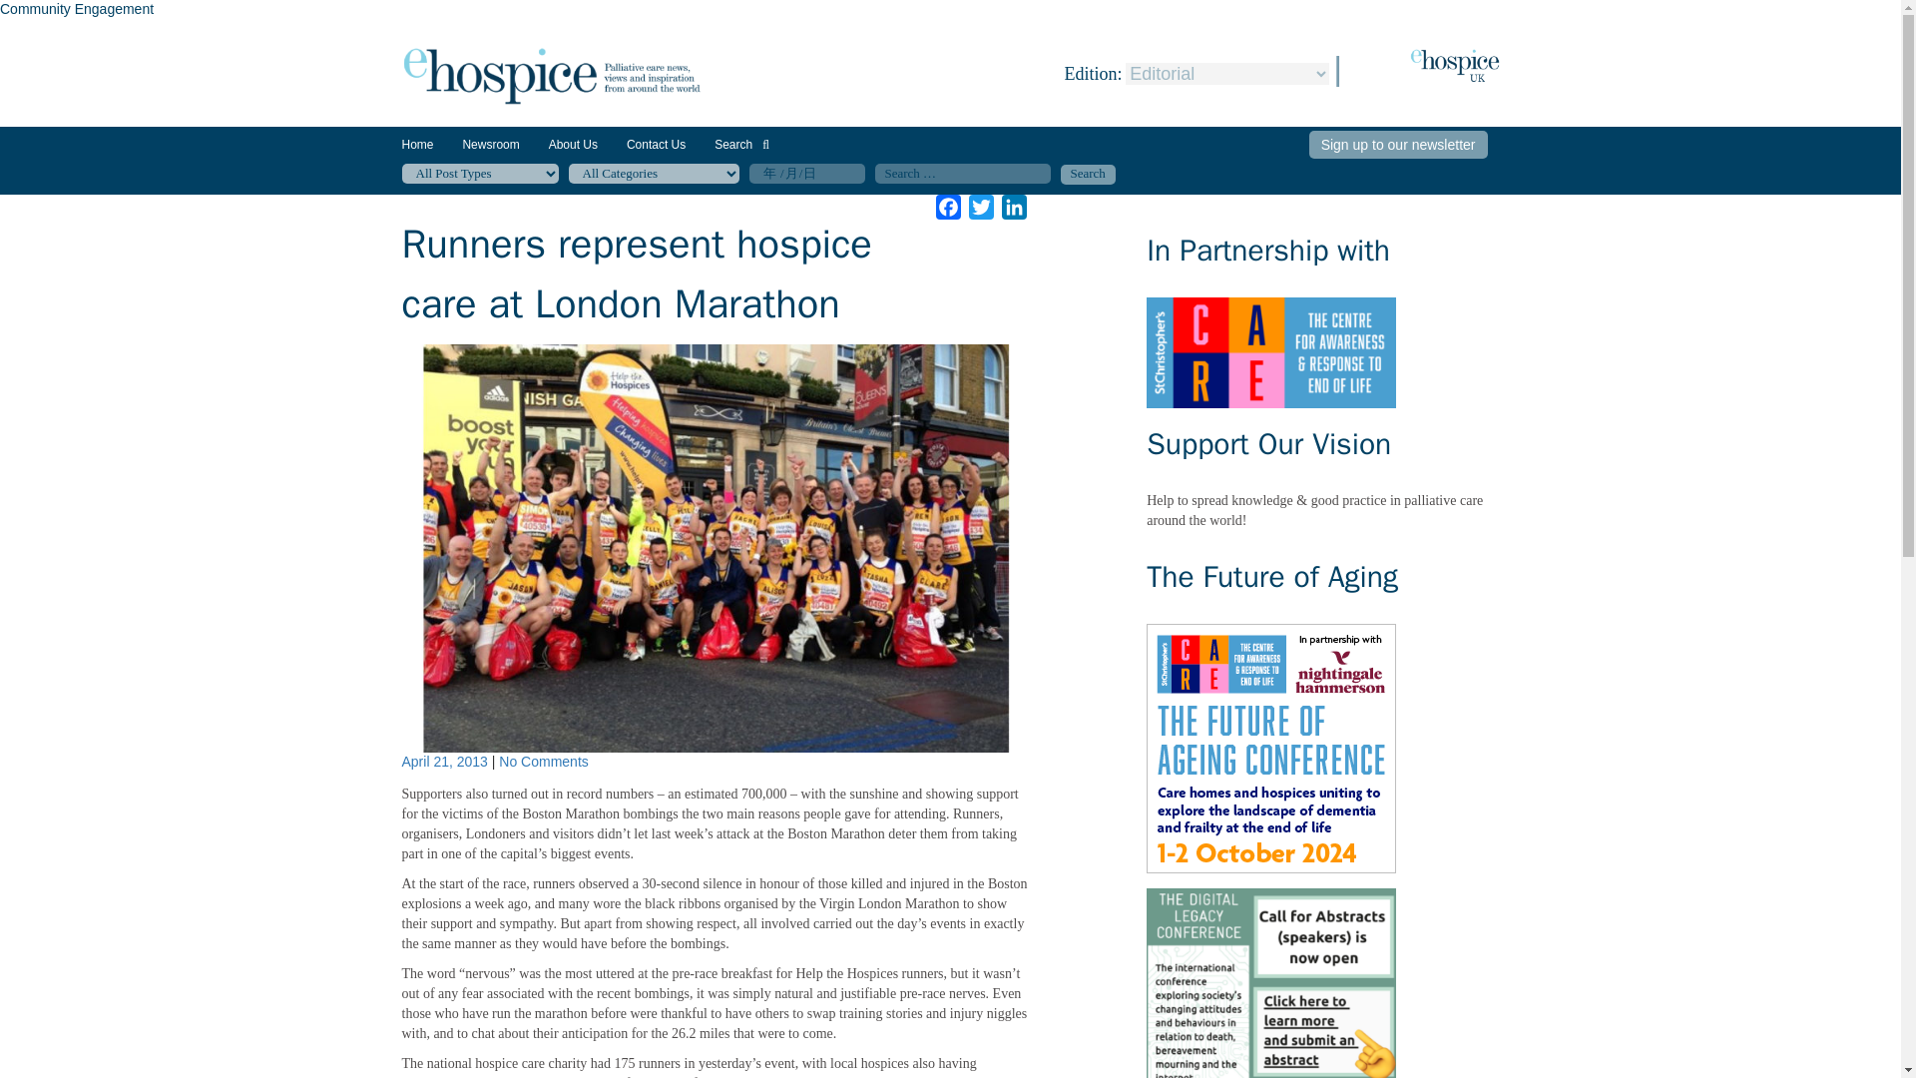  What do you see at coordinates (1398, 144) in the screenshot?
I see `Sign up to our newsletter` at bounding box center [1398, 144].